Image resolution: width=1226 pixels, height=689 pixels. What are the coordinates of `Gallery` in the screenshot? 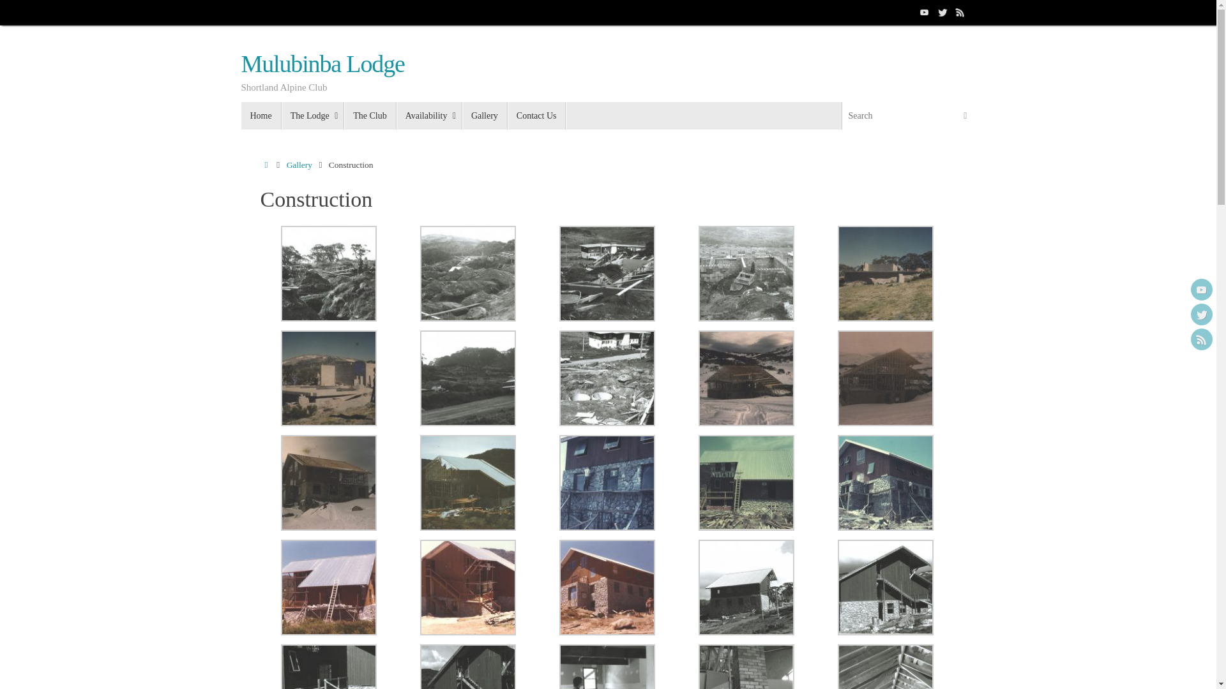 It's located at (485, 116).